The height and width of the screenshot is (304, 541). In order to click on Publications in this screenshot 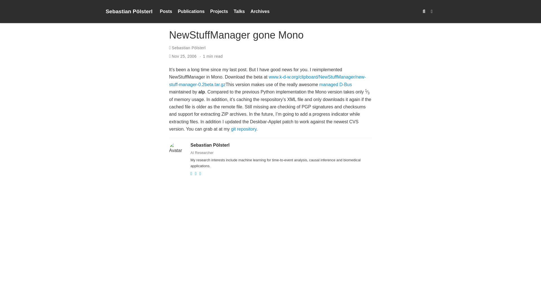, I will do `click(191, 12)`.